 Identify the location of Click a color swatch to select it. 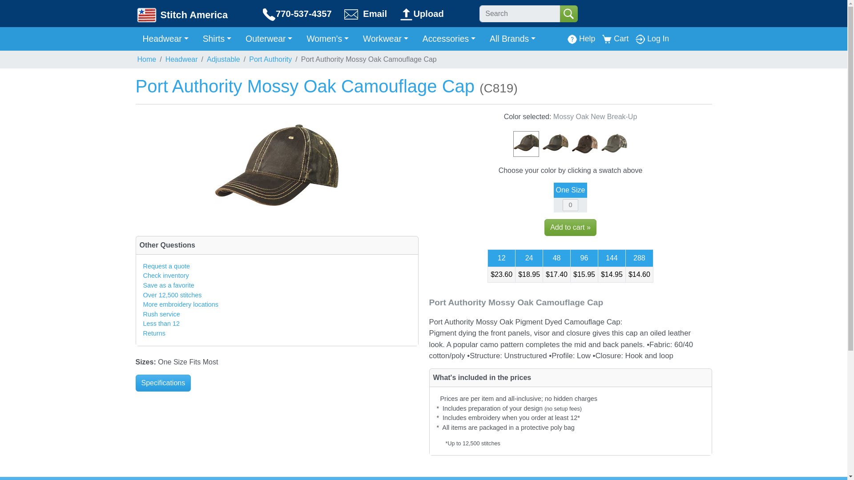
(570, 138).